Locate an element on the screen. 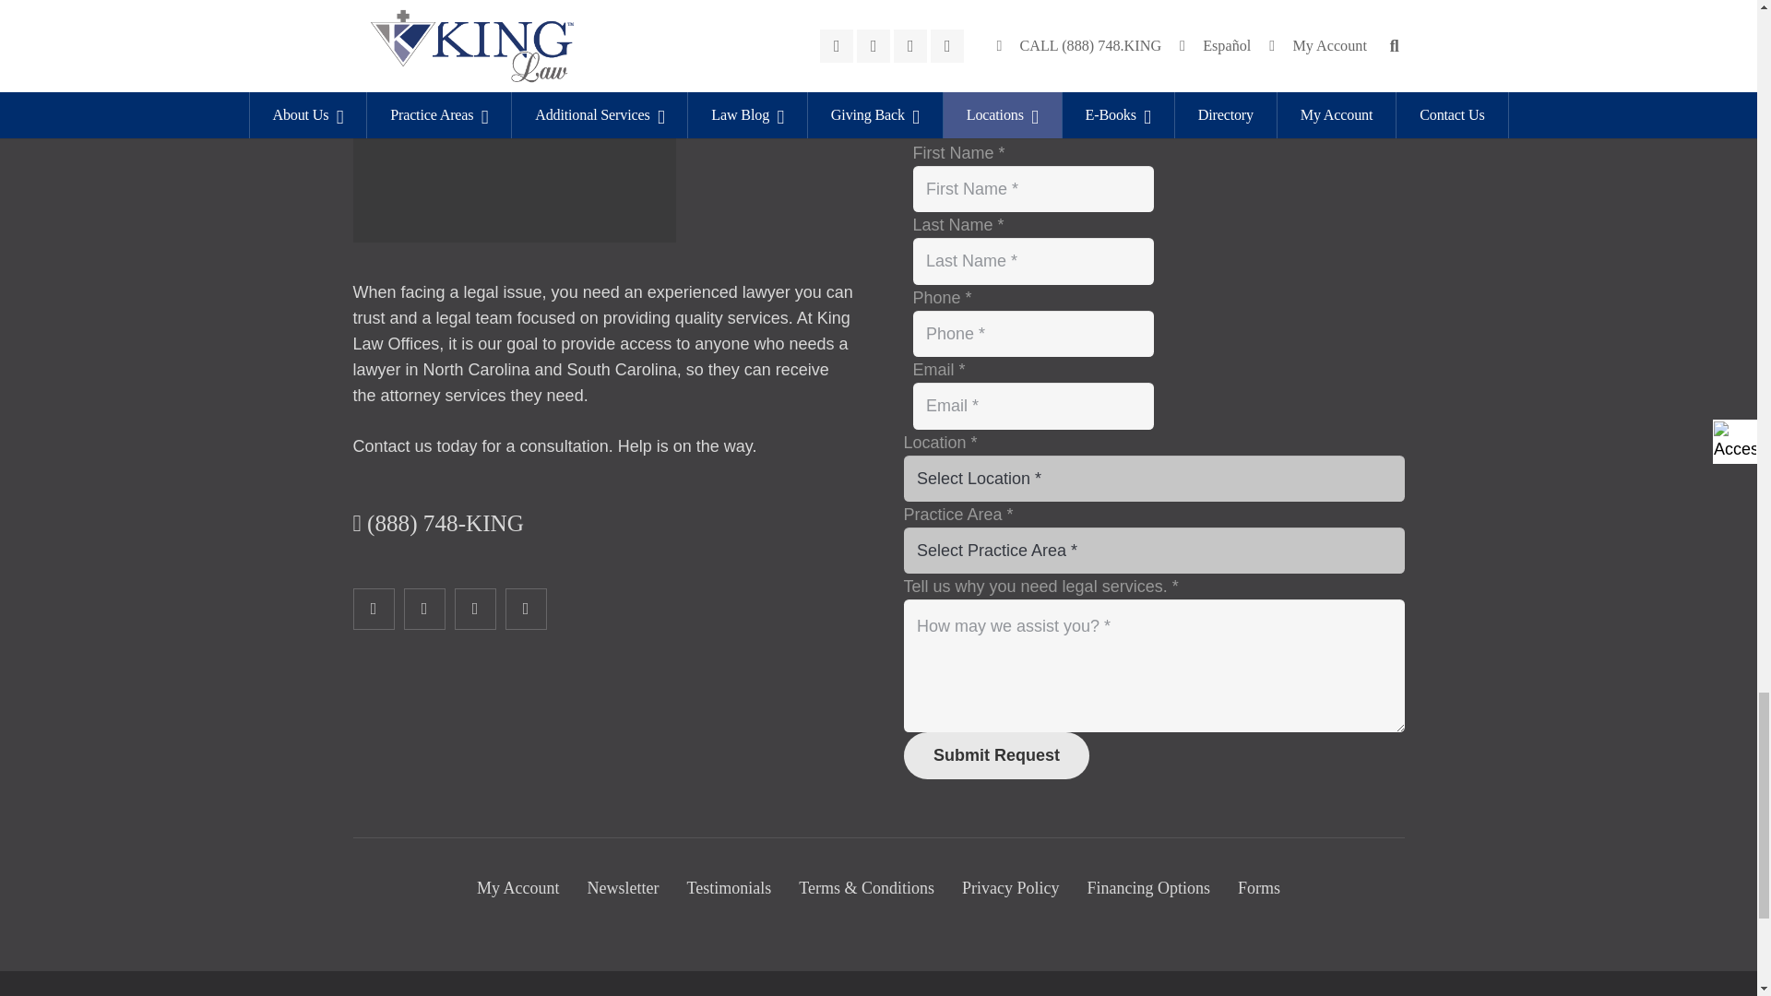  Twitter is located at coordinates (424, 609).